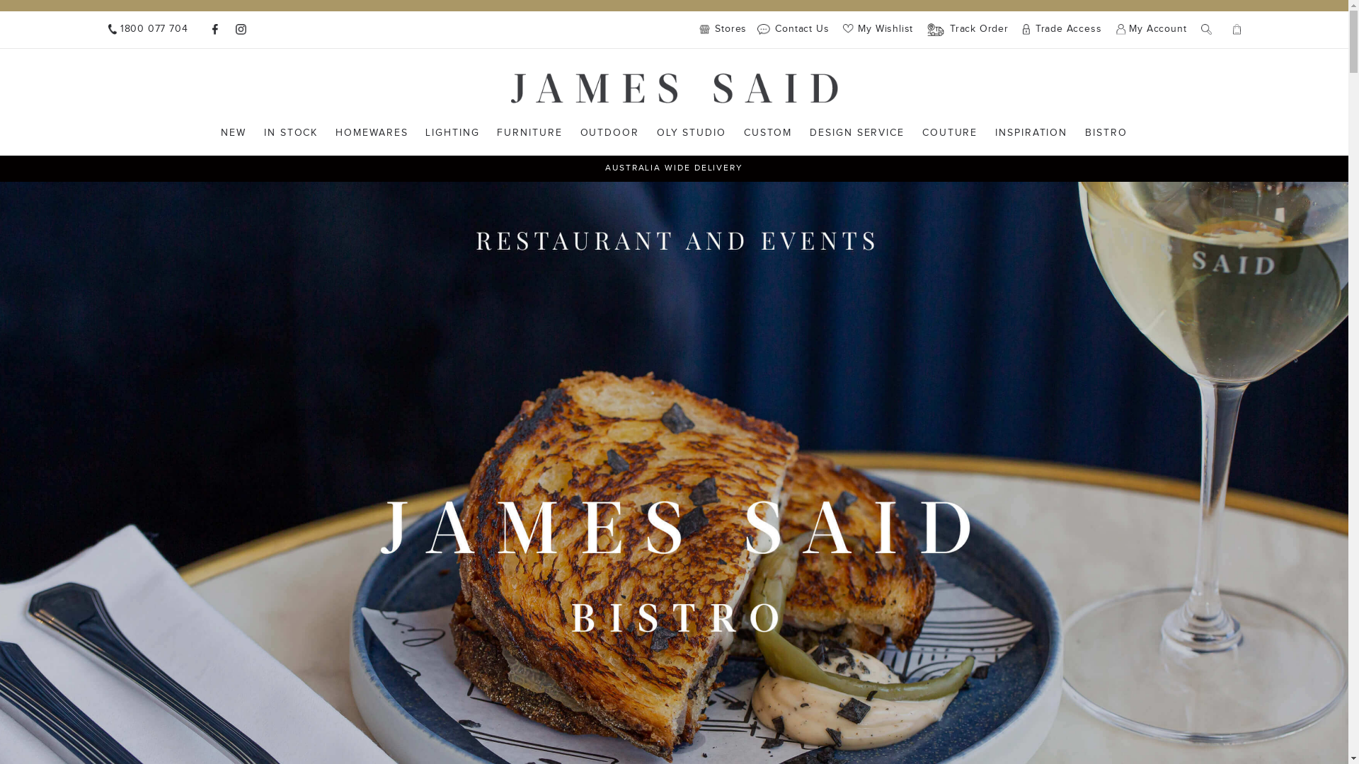 Image resolution: width=1359 pixels, height=764 pixels. I want to click on CUSTOM, so click(769, 134).